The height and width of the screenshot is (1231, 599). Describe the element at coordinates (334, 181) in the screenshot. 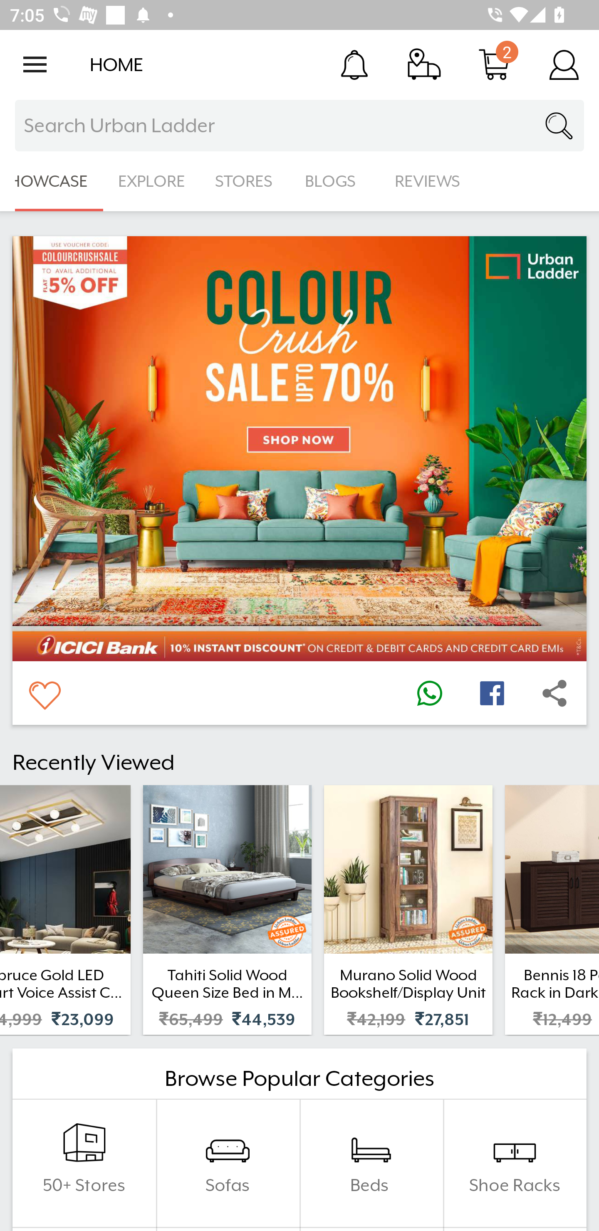

I see `BLOGS` at that location.